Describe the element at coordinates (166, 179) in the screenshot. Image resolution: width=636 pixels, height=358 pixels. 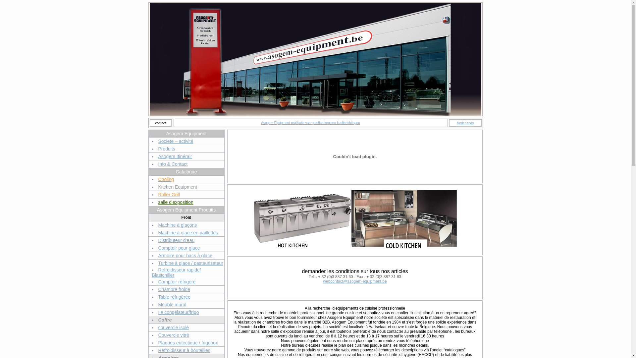
I see `Cooling` at that location.